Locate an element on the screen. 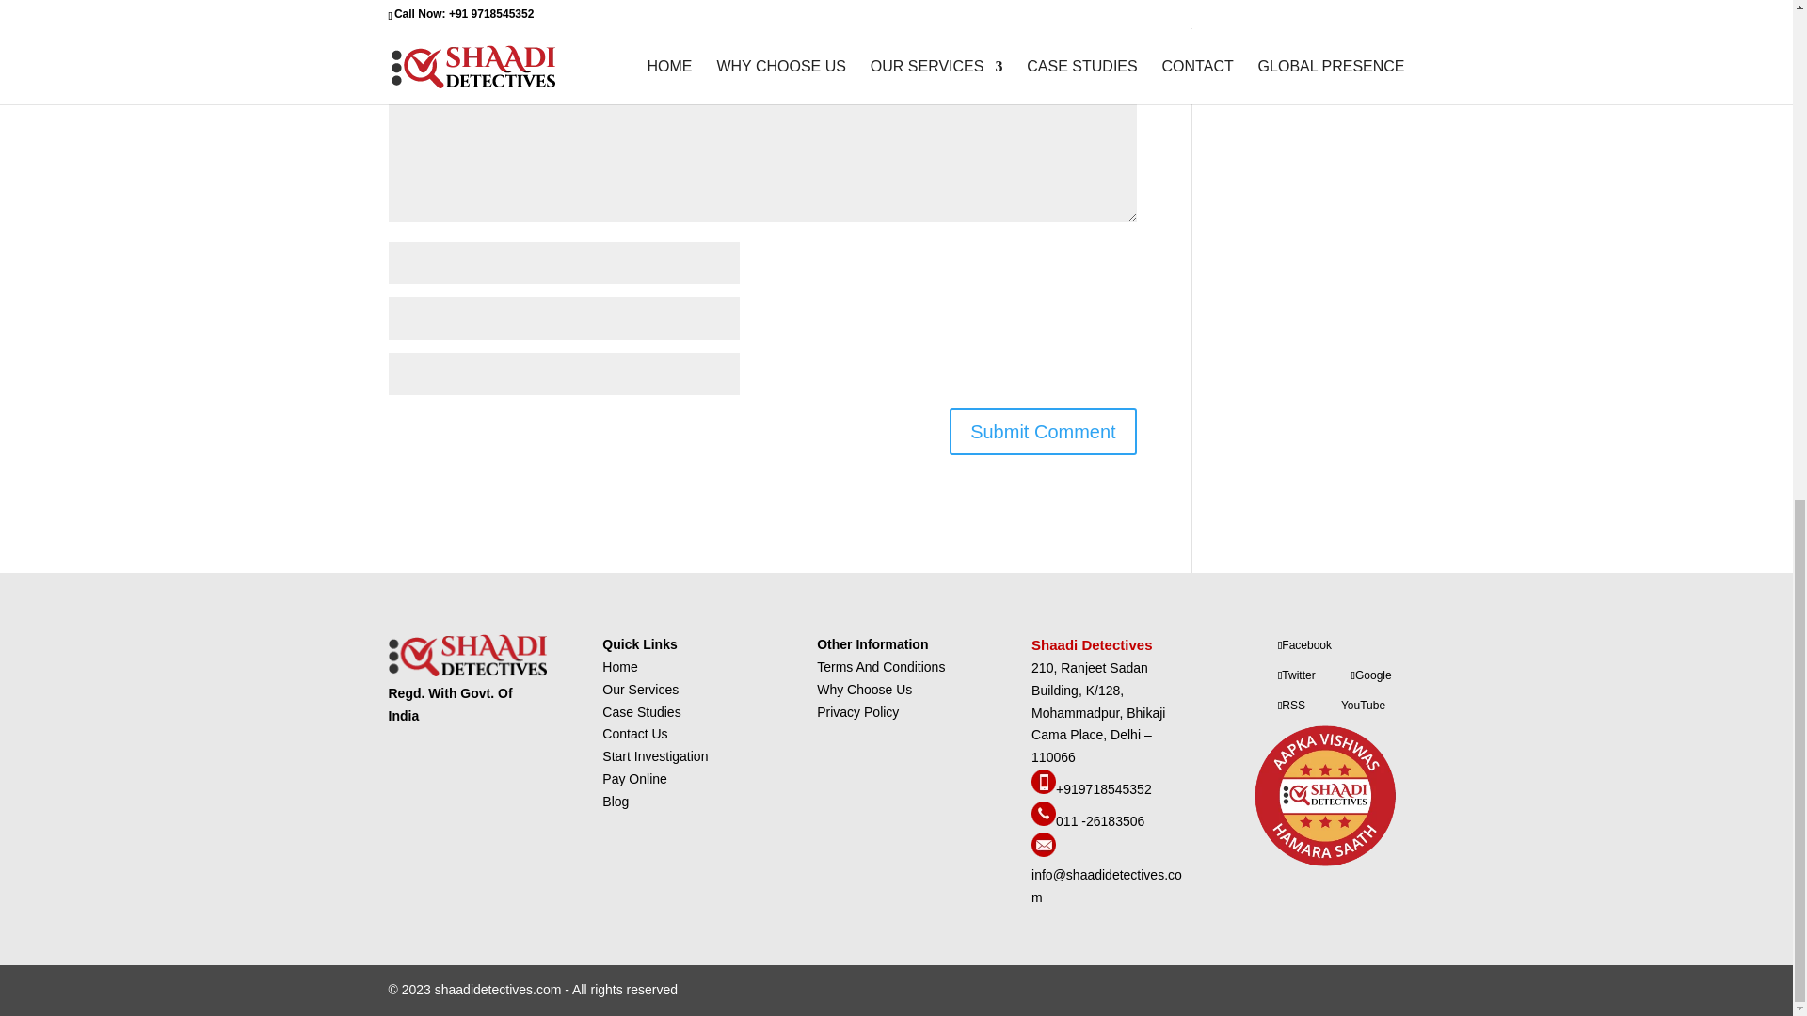 This screenshot has width=1807, height=1016. 011-41618585 is located at coordinates (1099, 821).